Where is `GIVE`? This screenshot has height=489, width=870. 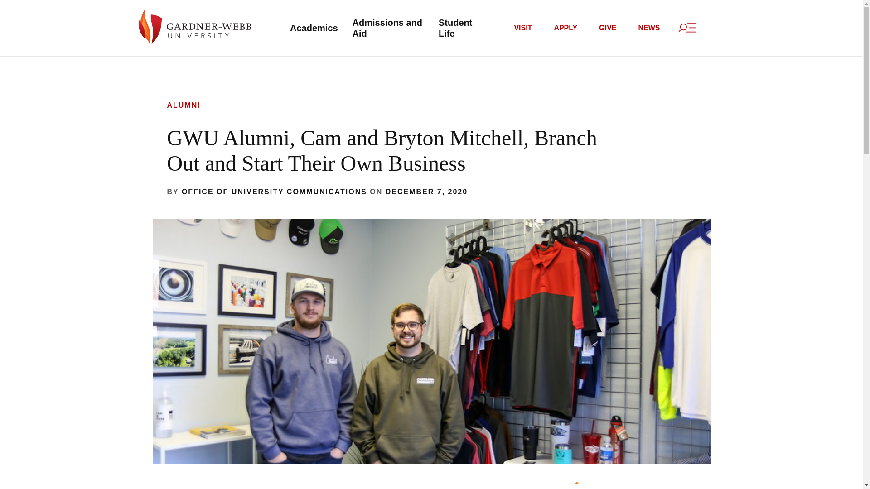
GIVE is located at coordinates (607, 28).